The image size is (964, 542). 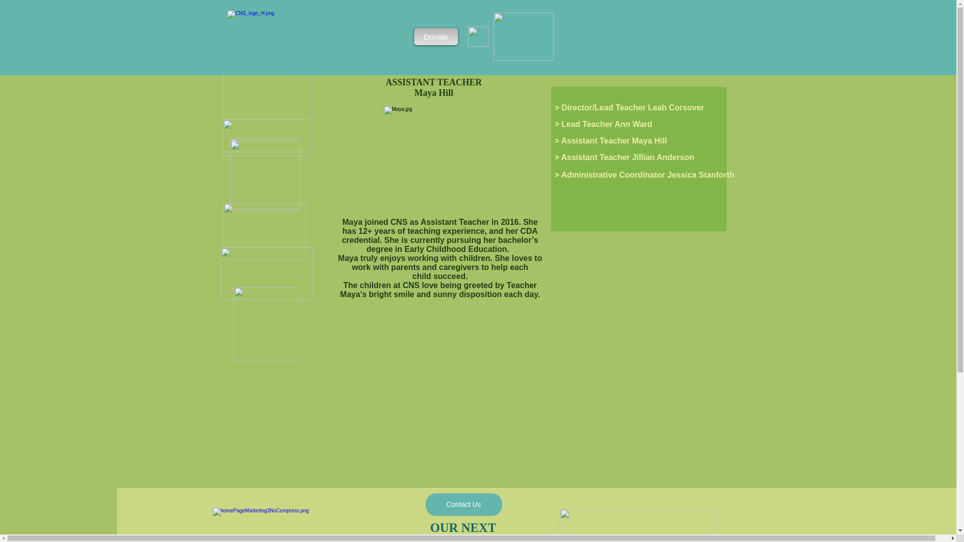 I want to click on Donate To Our Capital Campaign, so click(x=266, y=273).